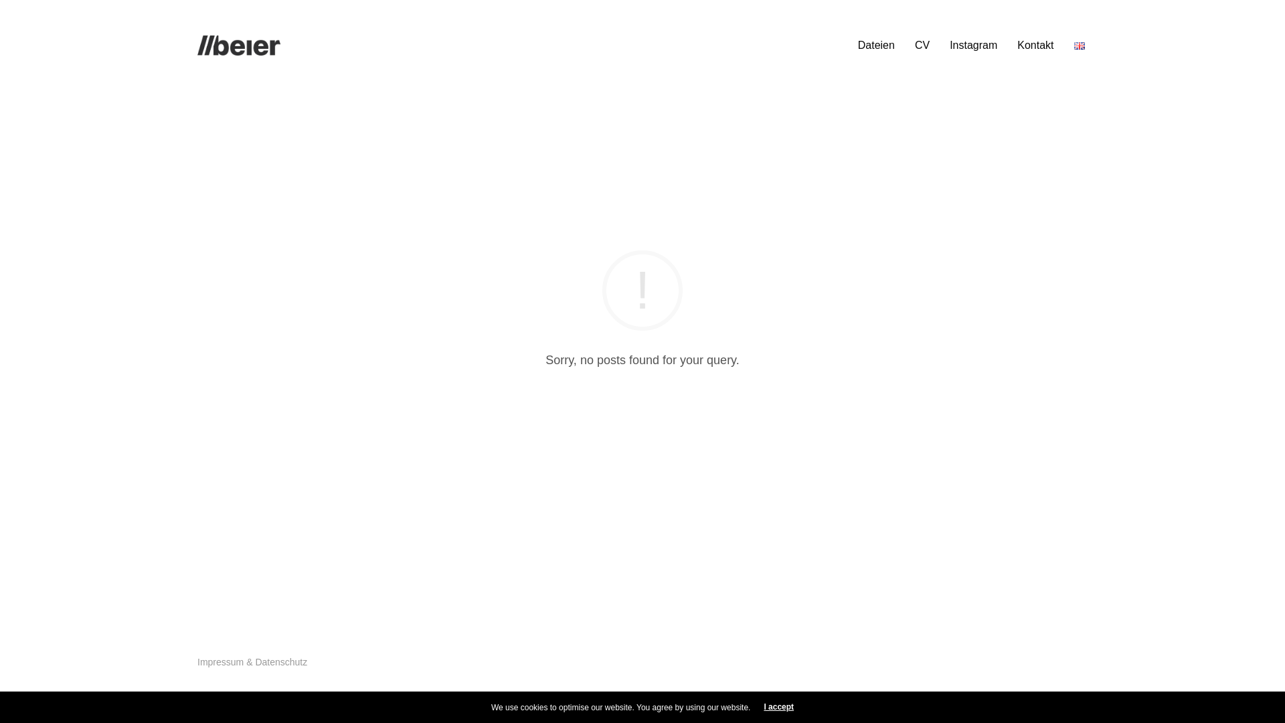 Image resolution: width=1285 pixels, height=723 pixels. I want to click on CV, so click(922, 46).